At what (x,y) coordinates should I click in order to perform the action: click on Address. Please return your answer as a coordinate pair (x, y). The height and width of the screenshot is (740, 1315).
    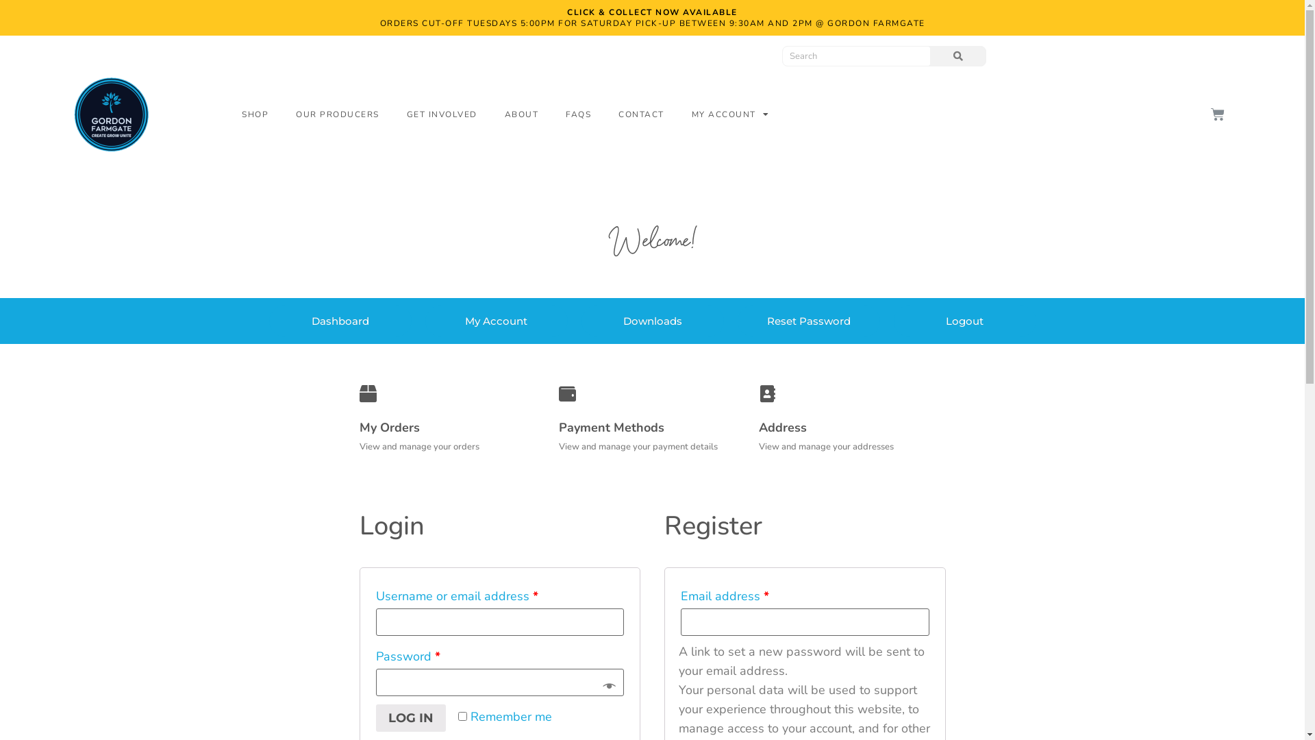
    Looking at the image, I should click on (783, 428).